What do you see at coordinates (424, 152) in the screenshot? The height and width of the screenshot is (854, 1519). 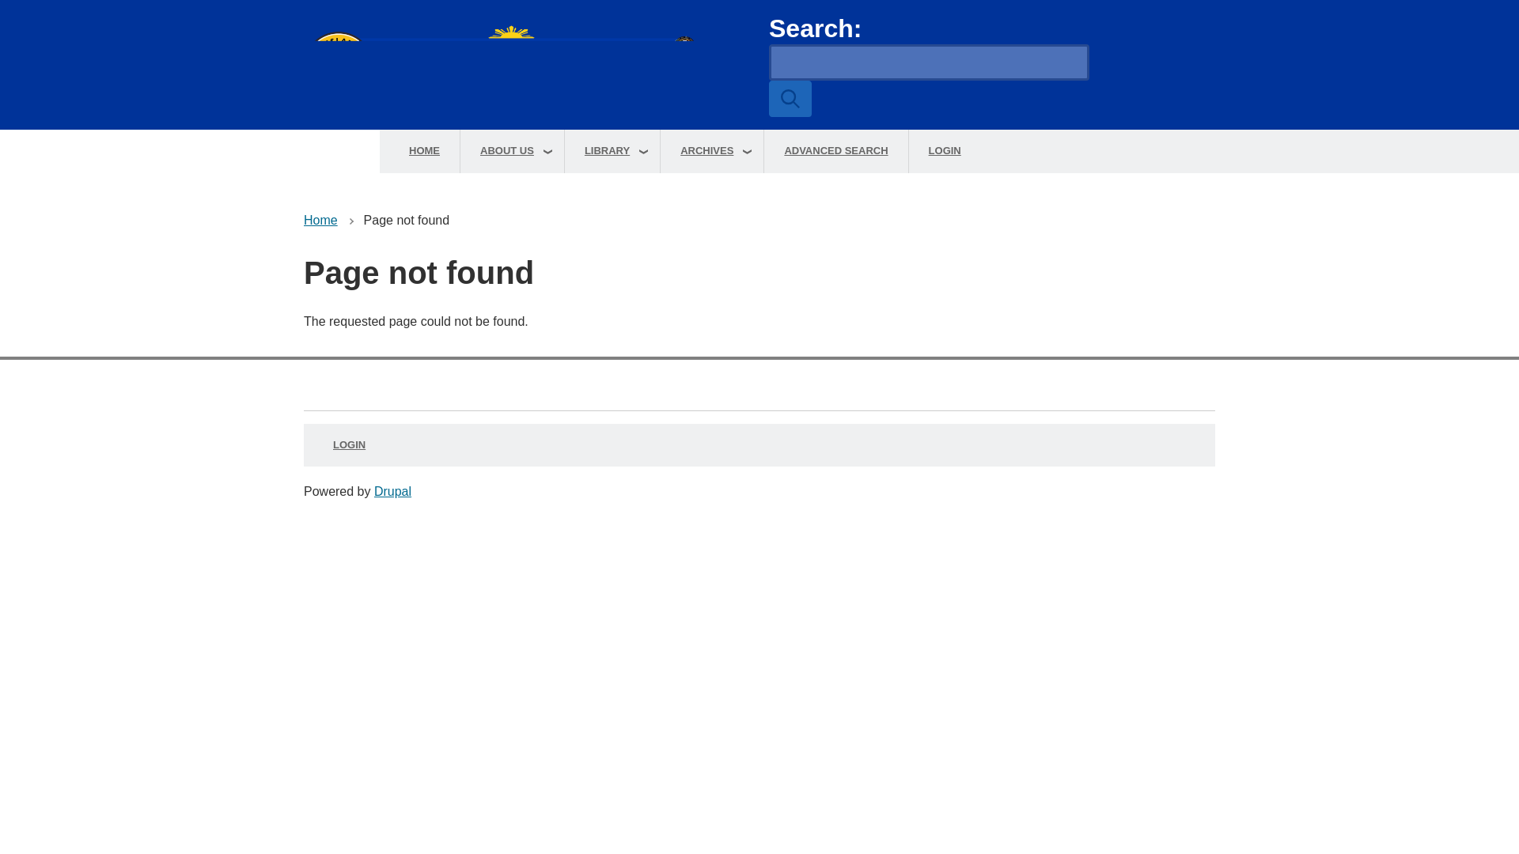 I see `HOME` at bounding box center [424, 152].